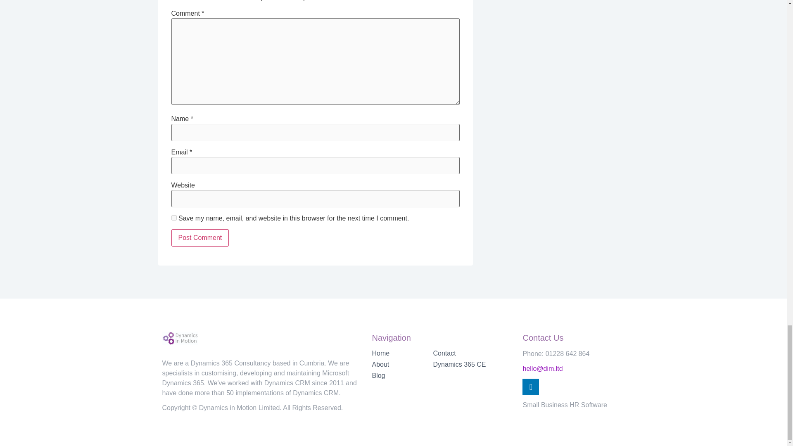  What do you see at coordinates (402, 353) in the screenshot?
I see `Home` at bounding box center [402, 353].